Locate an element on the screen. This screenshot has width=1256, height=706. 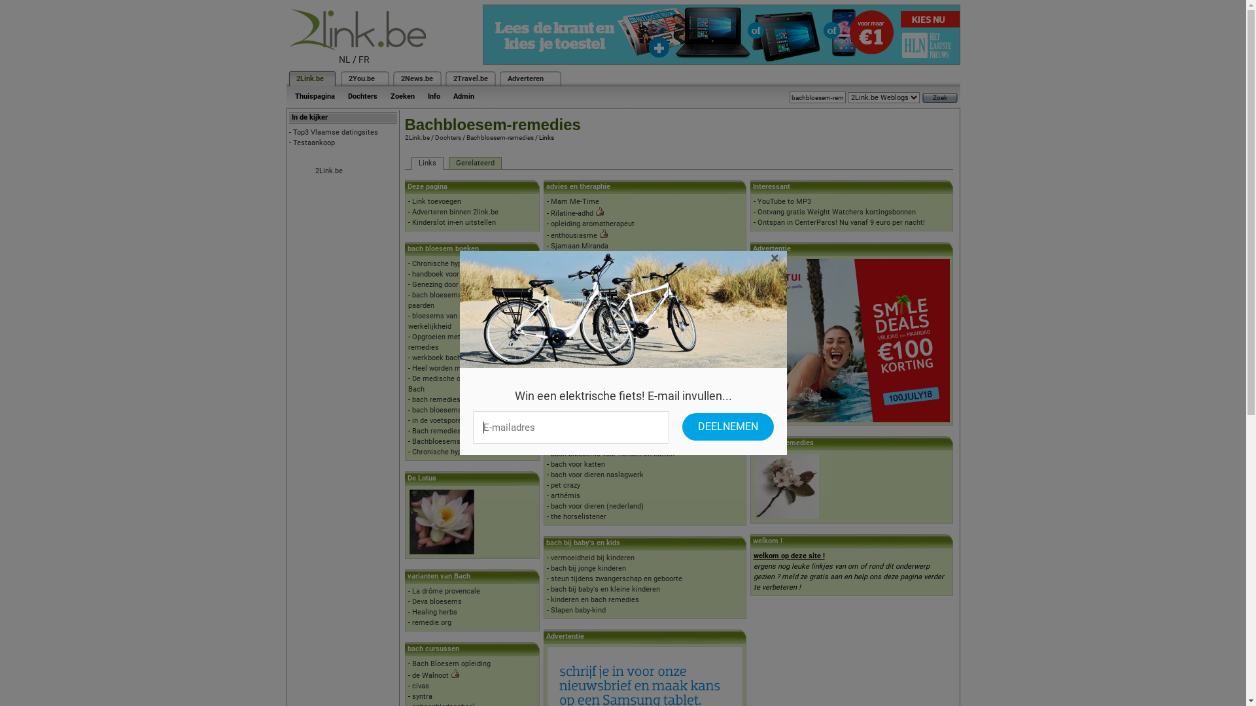
Top3 Vlaamse datingsites is located at coordinates (336, 132).